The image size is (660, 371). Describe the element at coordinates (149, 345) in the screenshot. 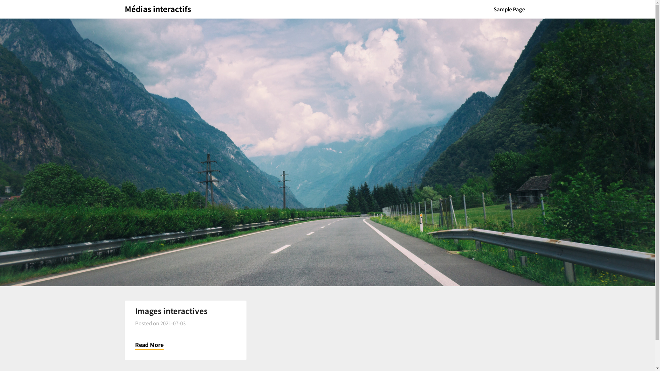

I see `Read More` at that location.